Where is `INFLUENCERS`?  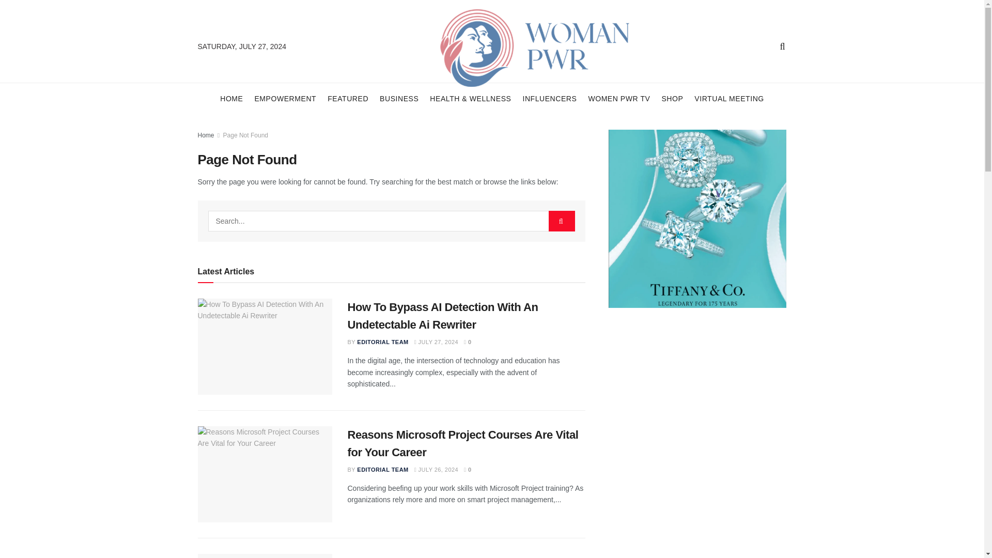 INFLUENCERS is located at coordinates (549, 98).